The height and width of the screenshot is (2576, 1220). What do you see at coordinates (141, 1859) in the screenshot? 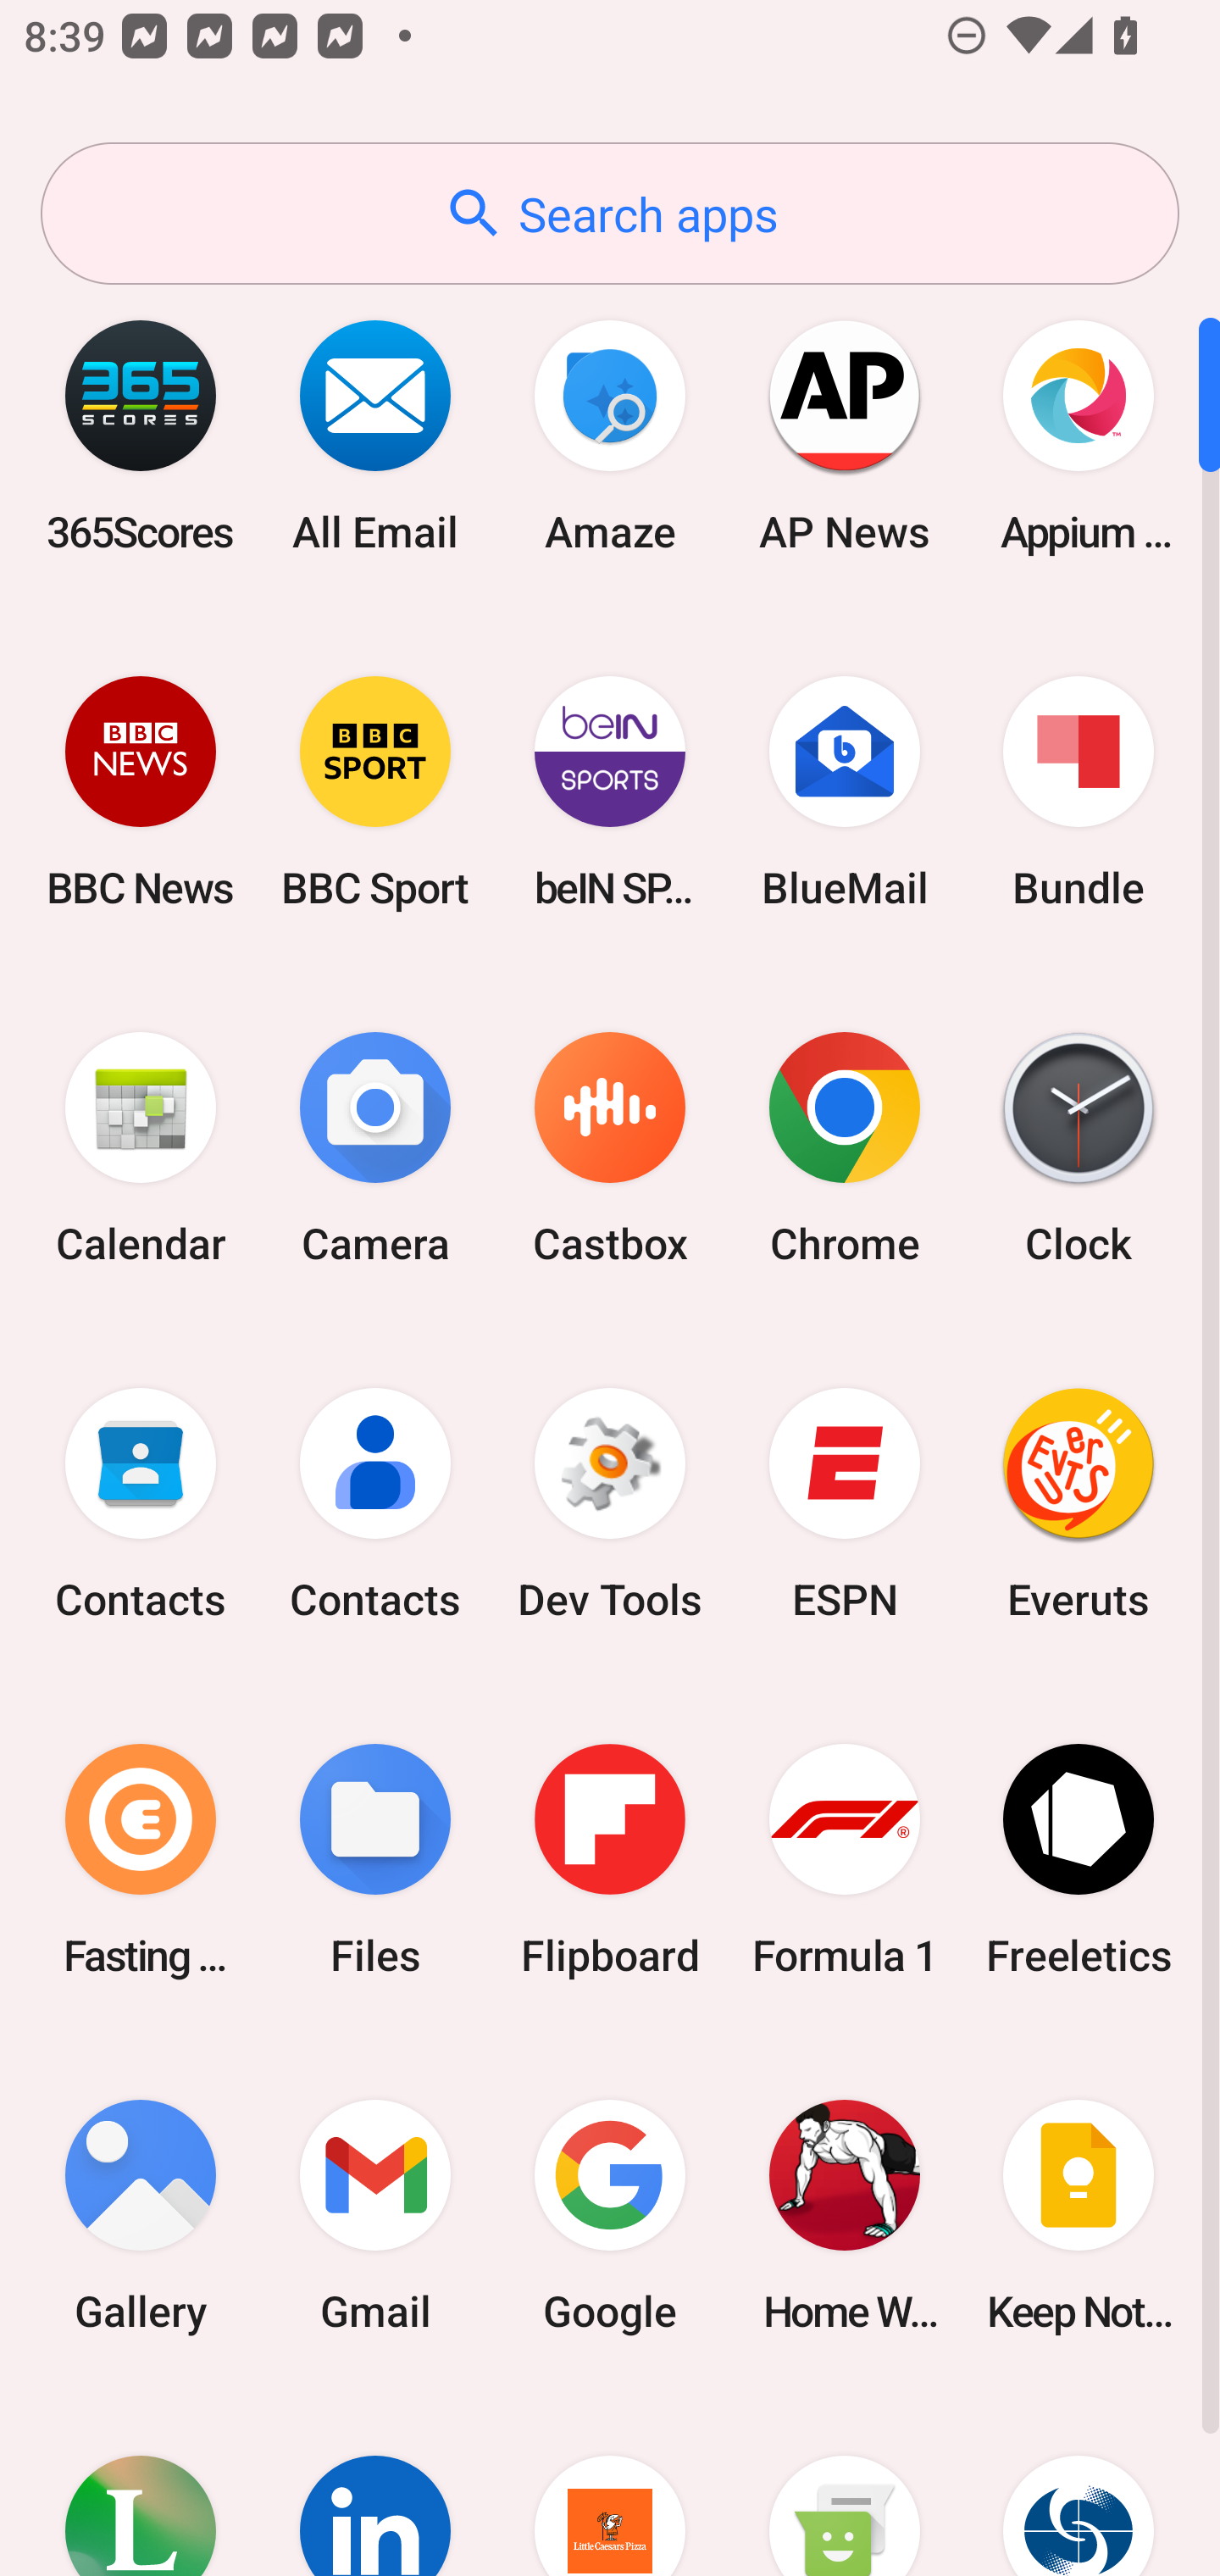
I see `Fasting Coach` at bounding box center [141, 1859].